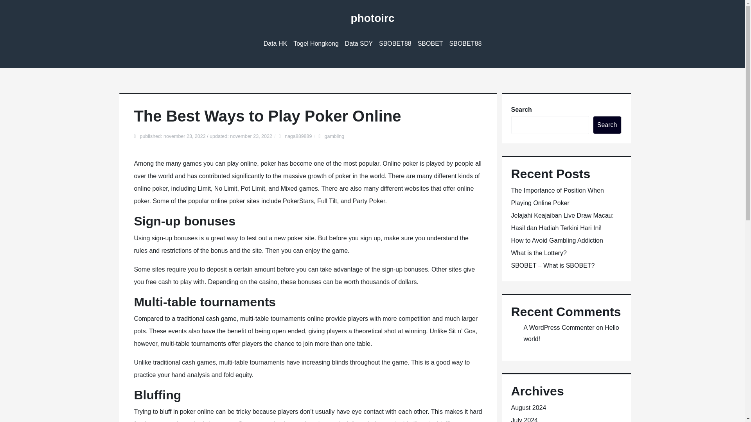 The image size is (751, 422). What do you see at coordinates (538, 253) in the screenshot?
I see `What is the Lottery?` at bounding box center [538, 253].